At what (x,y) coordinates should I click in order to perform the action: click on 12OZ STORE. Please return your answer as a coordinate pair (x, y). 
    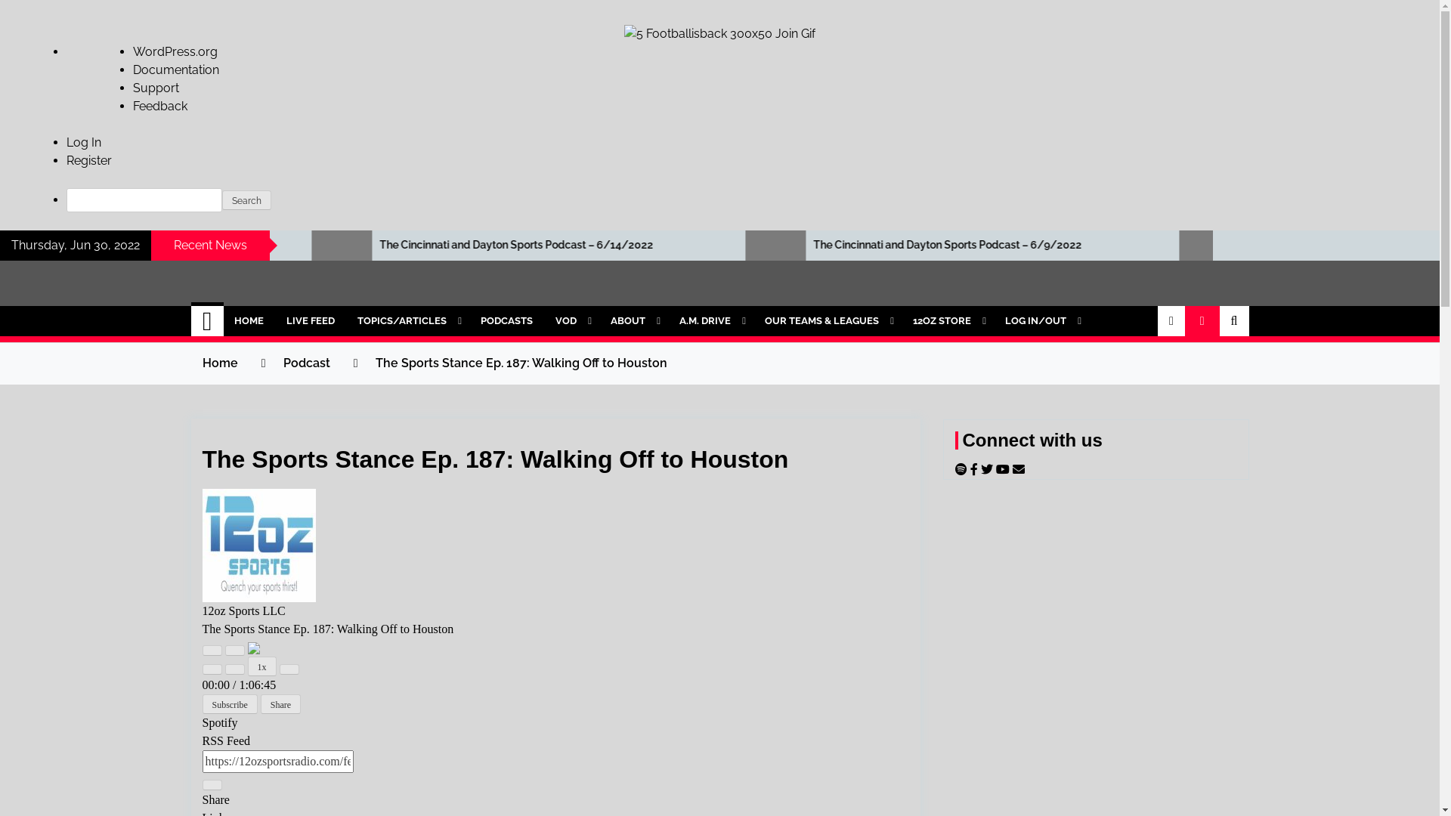
    Looking at the image, I should click on (948, 321).